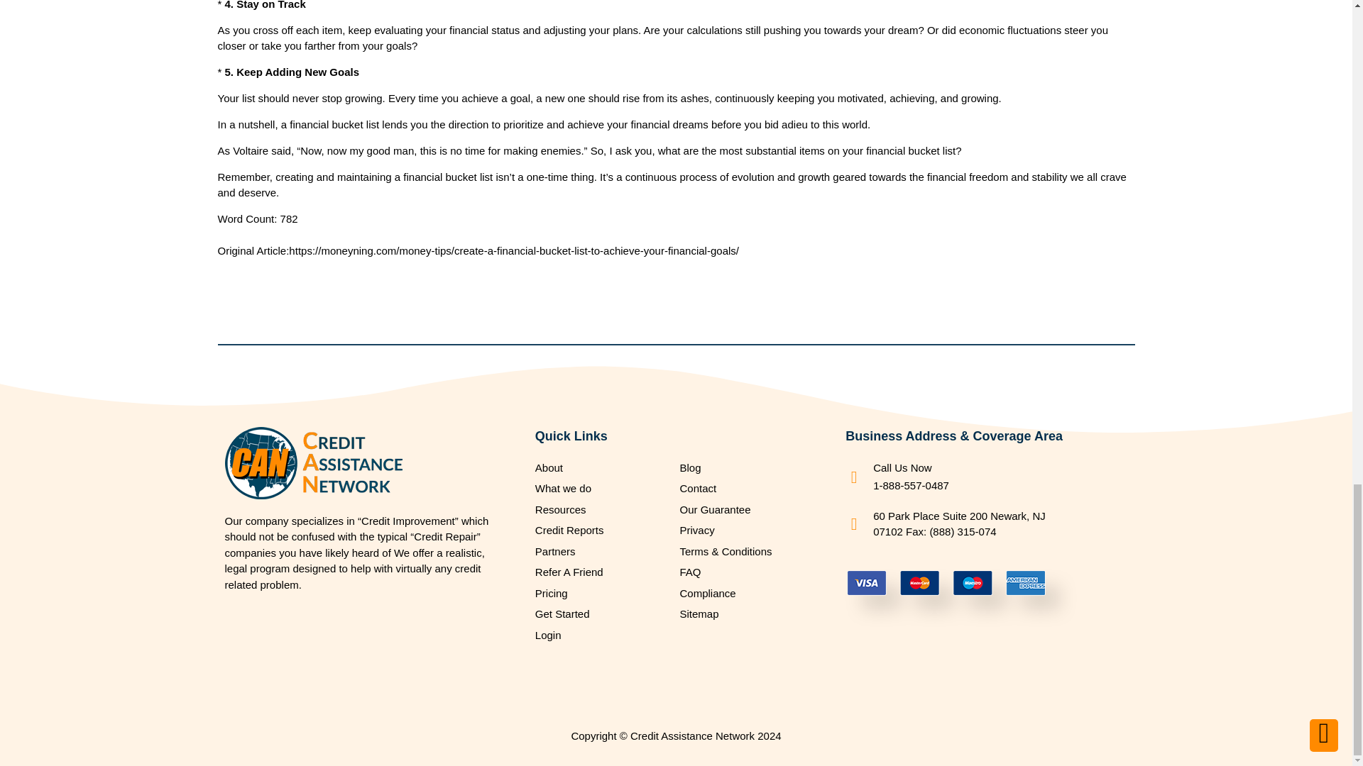 The height and width of the screenshot is (766, 1363). What do you see at coordinates (748, 594) in the screenshot?
I see `Compliance` at bounding box center [748, 594].